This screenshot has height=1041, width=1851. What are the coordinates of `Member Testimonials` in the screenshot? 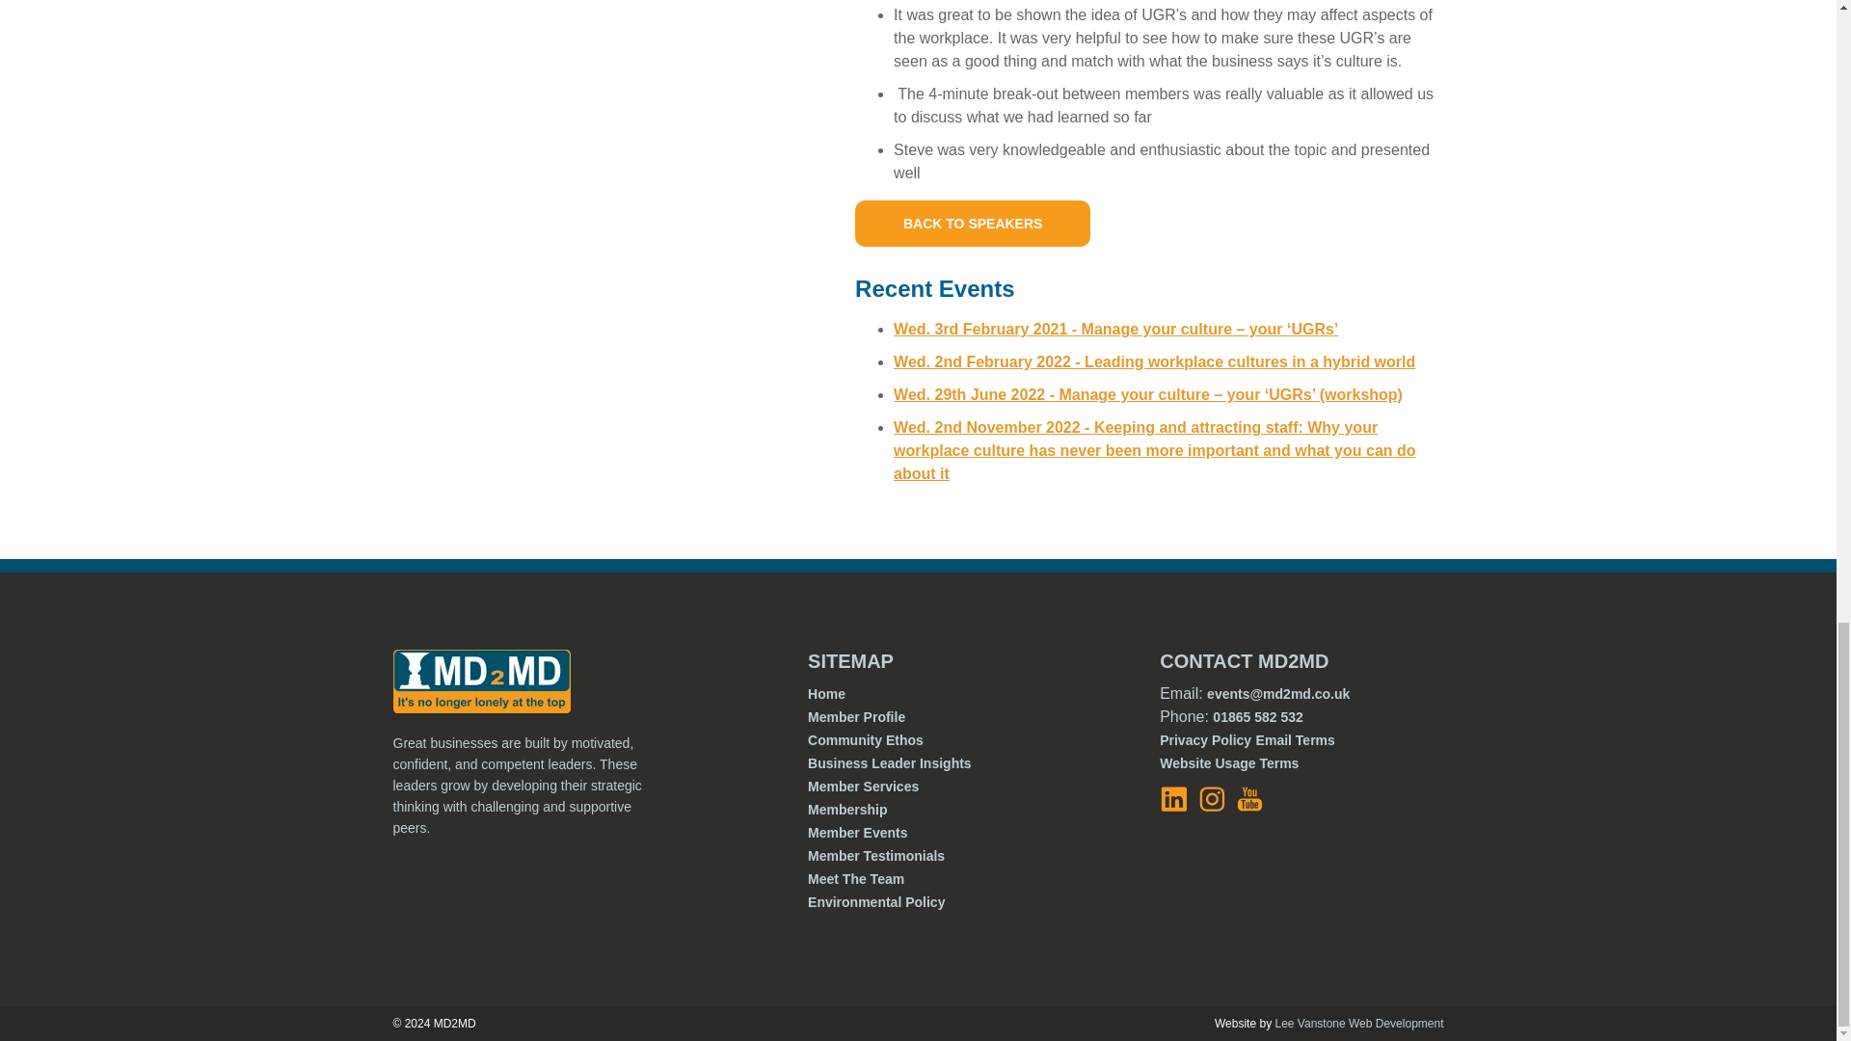 It's located at (875, 856).